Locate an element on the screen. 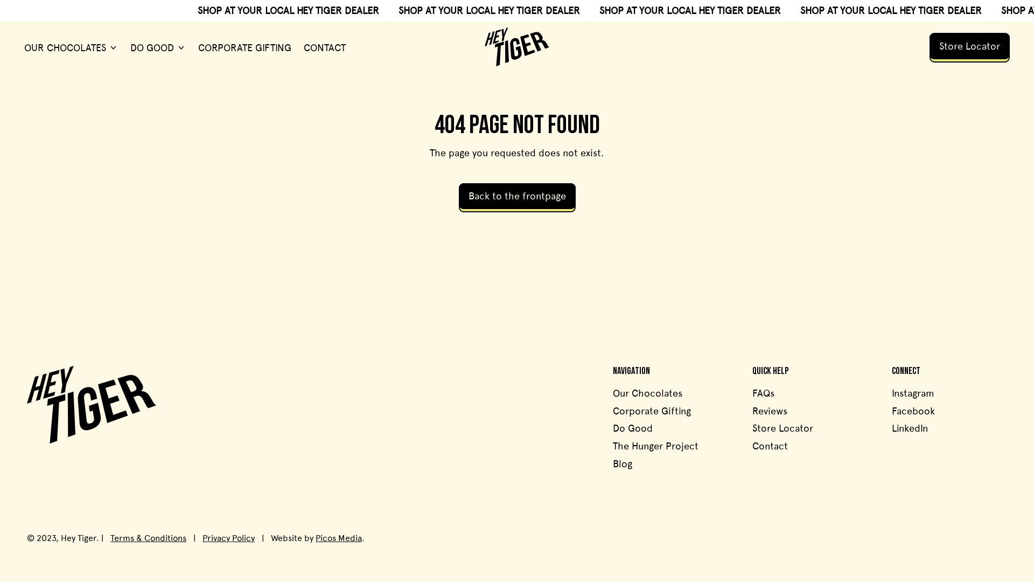 This screenshot has width=1034, height=582. Do Good is located at coordinates (633, 428).